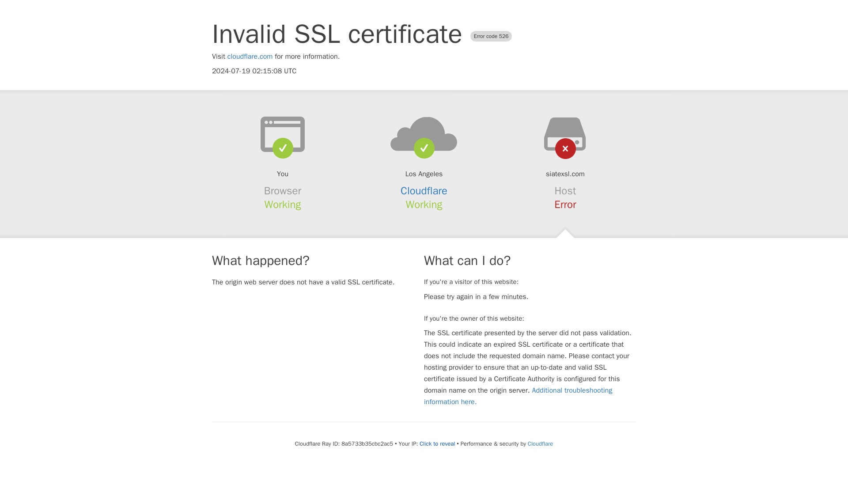  I want to click on Click to reveal, so click(437, 443).